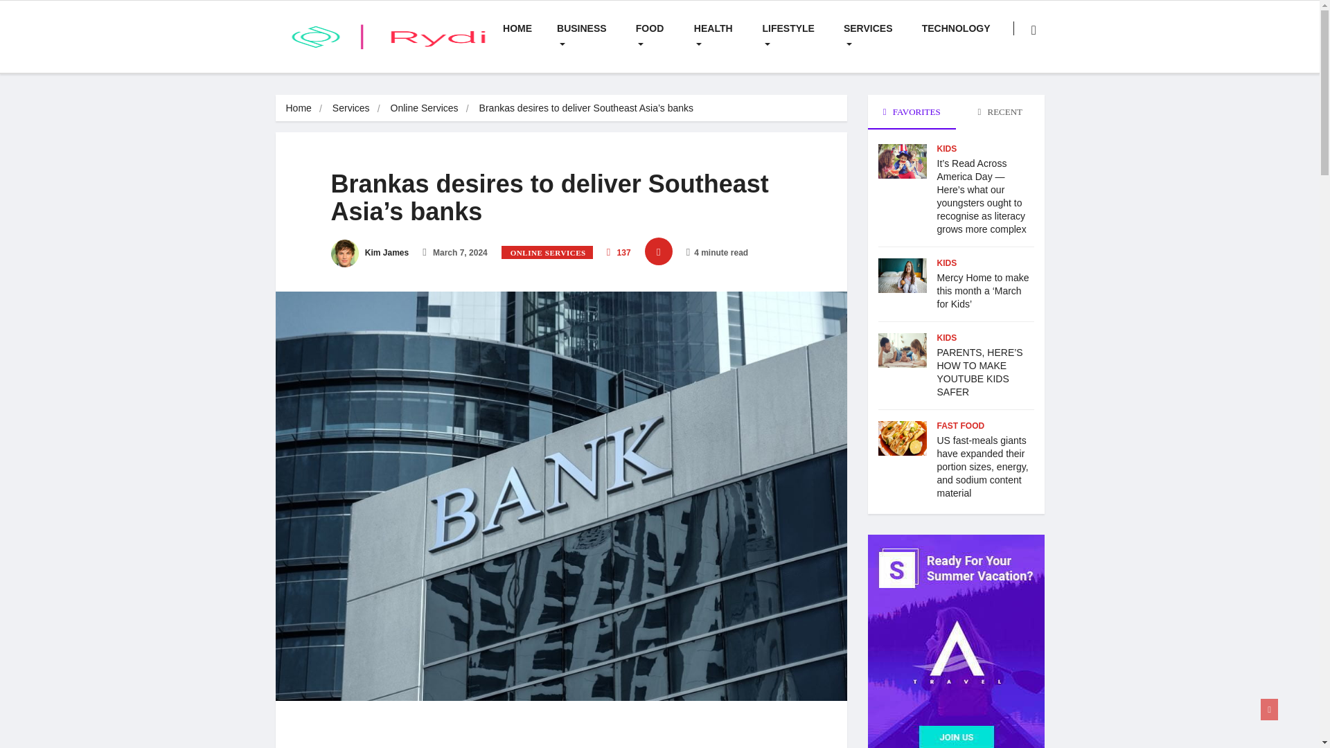 This screenshot has width=1330, height=748. What do you see at coordinates (517, 28) in the screenshot?
I see `HOME` at bounding box center [517, 28].